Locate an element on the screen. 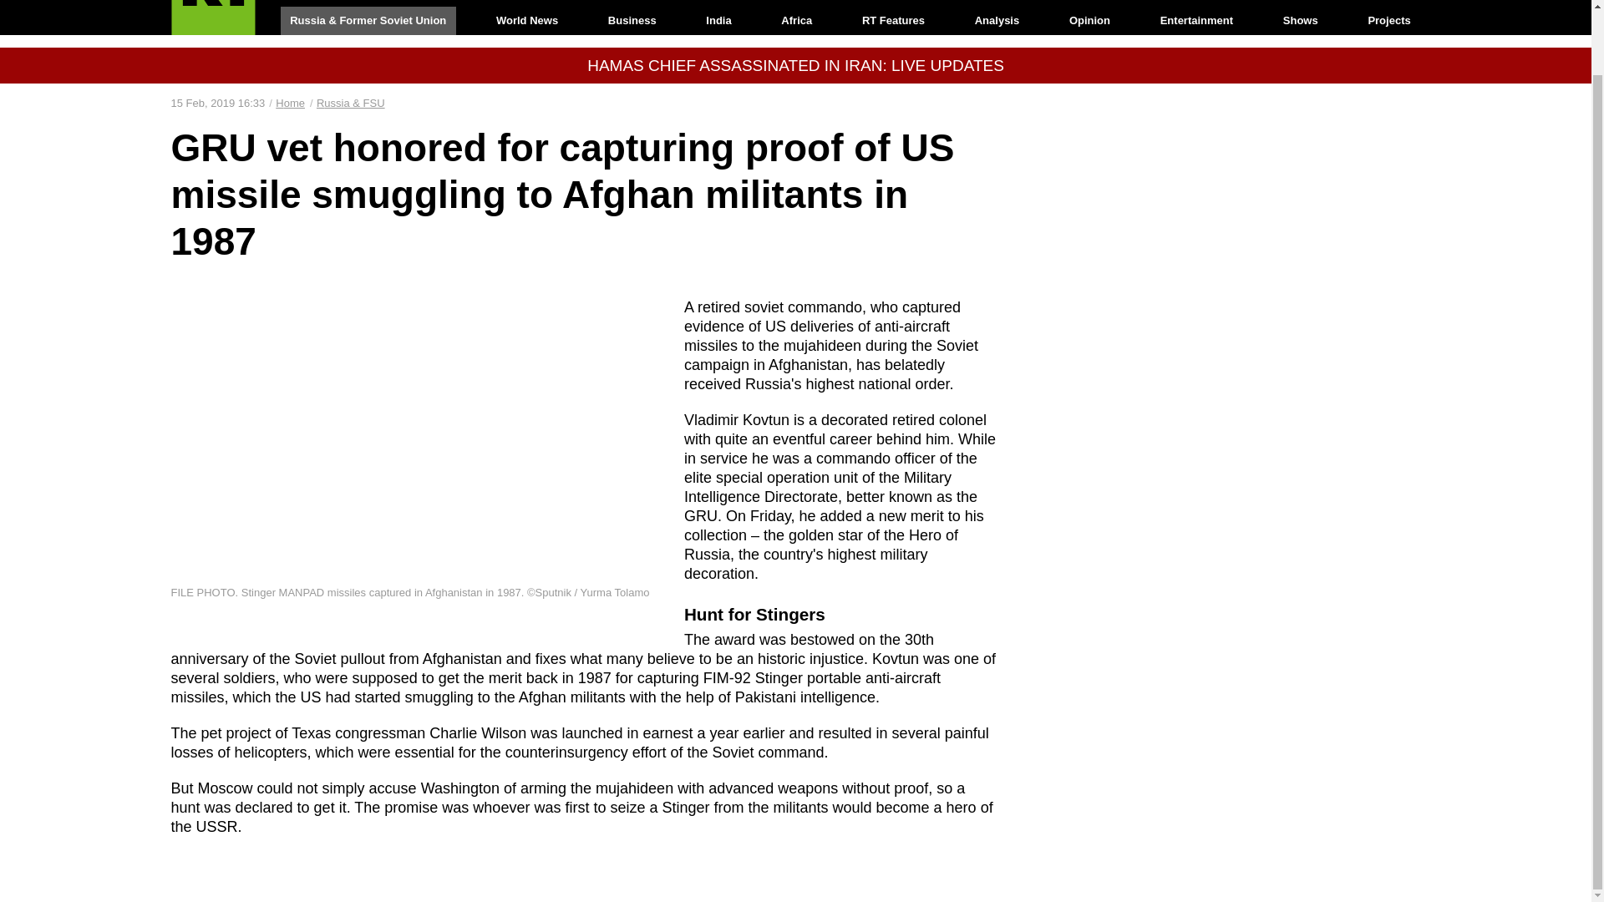 The image size is (1604, 902). World News is located at coordinates (526, 20).